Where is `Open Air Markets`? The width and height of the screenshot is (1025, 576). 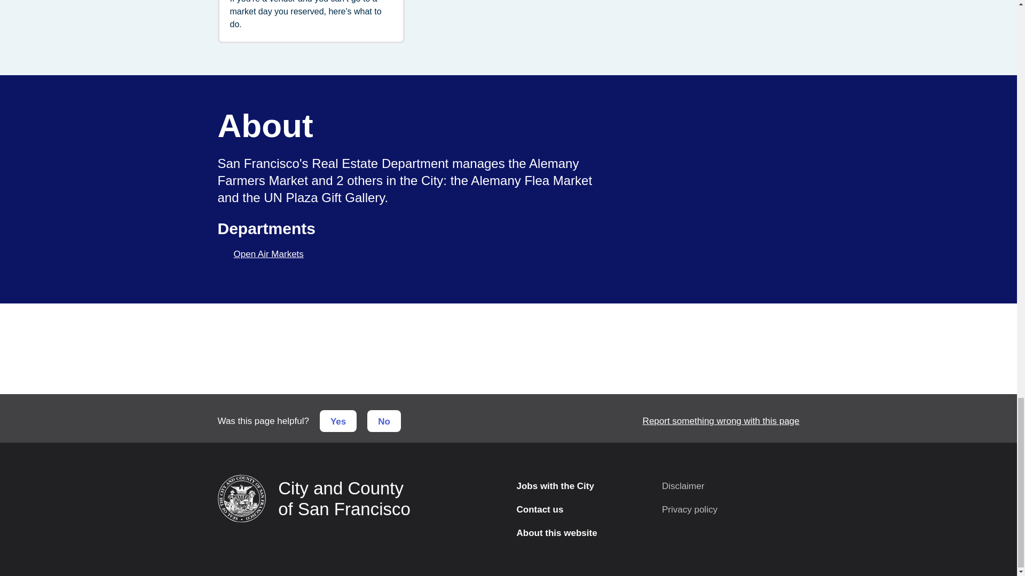 Open Air Markets is located at coordinates (268, 254).